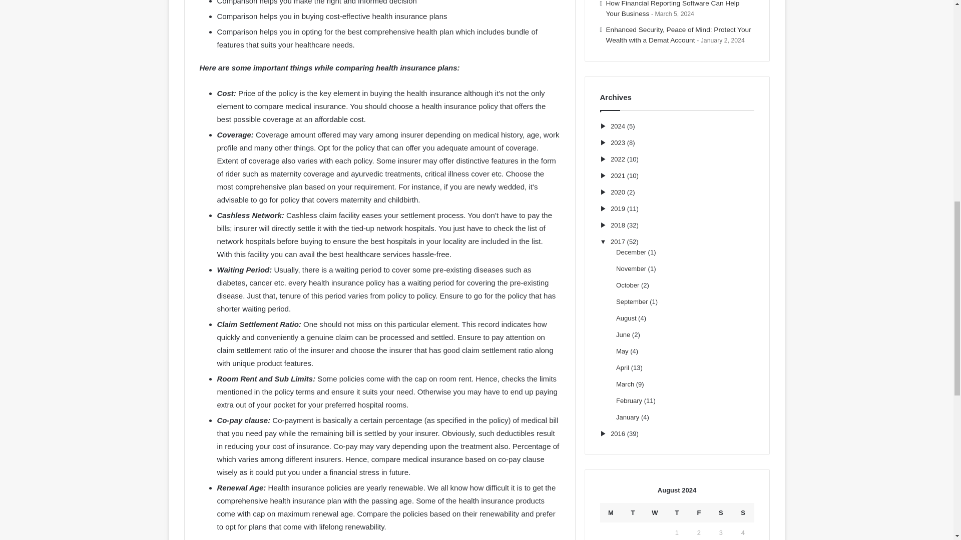  Describe the element at coordinates (721, 512) in the screenshot. I see `Saturday` at that location.